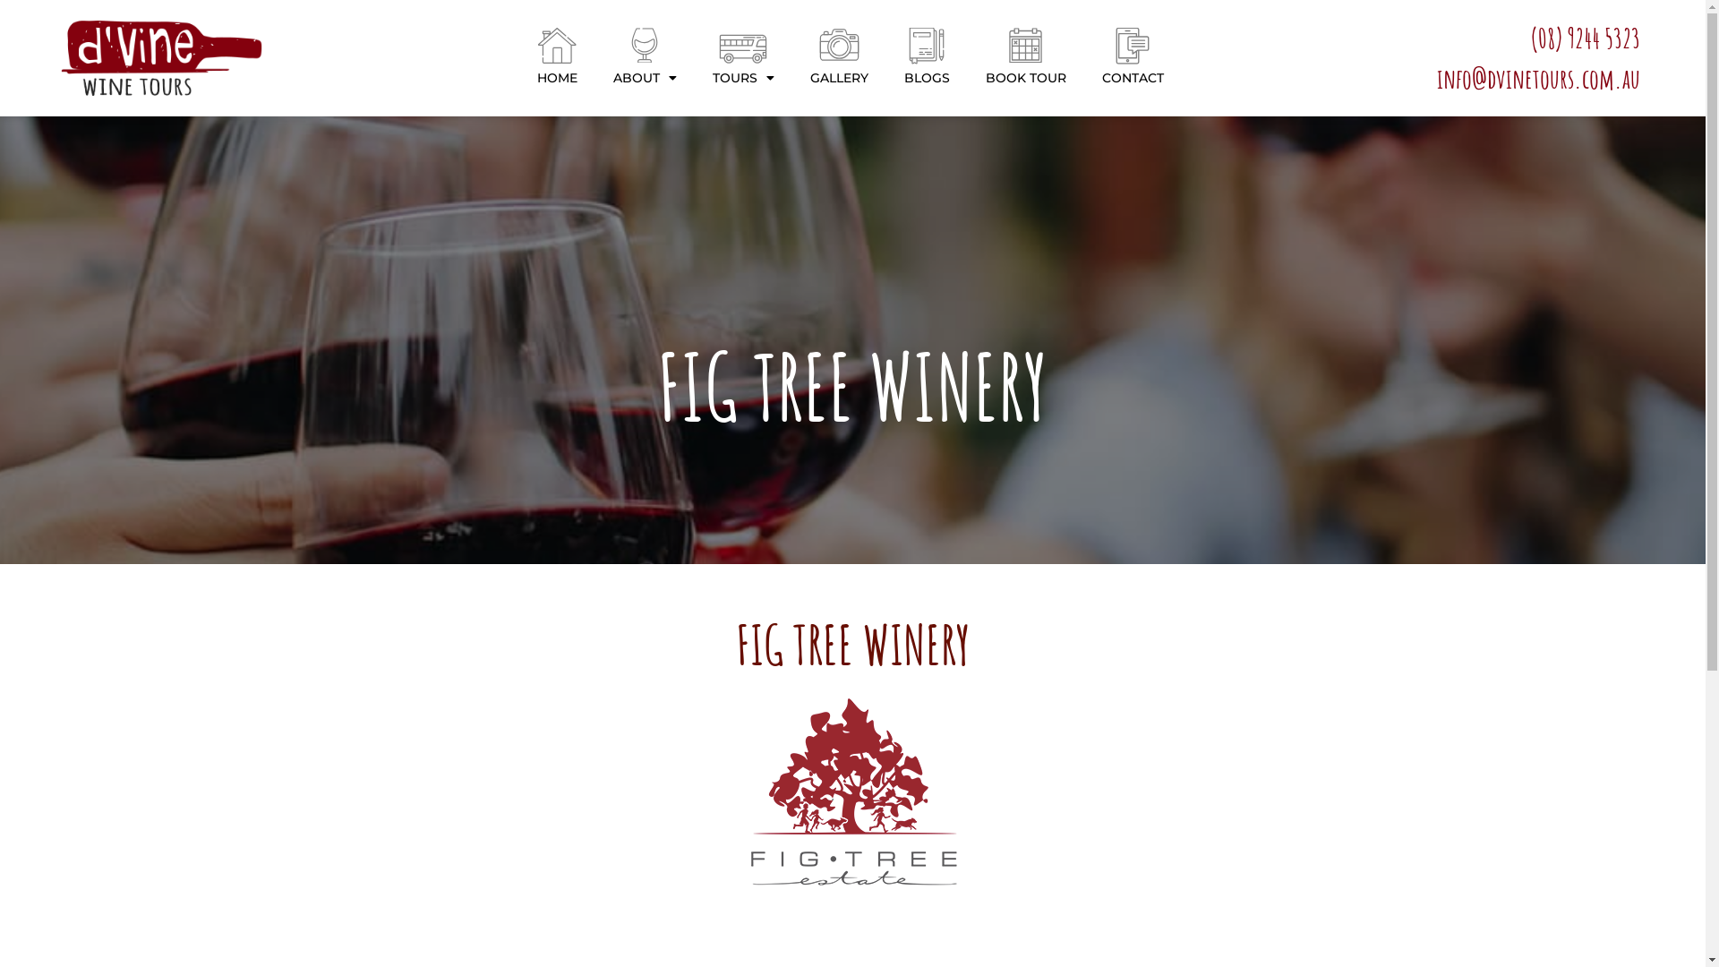  What do you see at coordinates (1482, 38) in the screenshot?
I see `(08) 9244 5323` at bounding box center [1482, 38].